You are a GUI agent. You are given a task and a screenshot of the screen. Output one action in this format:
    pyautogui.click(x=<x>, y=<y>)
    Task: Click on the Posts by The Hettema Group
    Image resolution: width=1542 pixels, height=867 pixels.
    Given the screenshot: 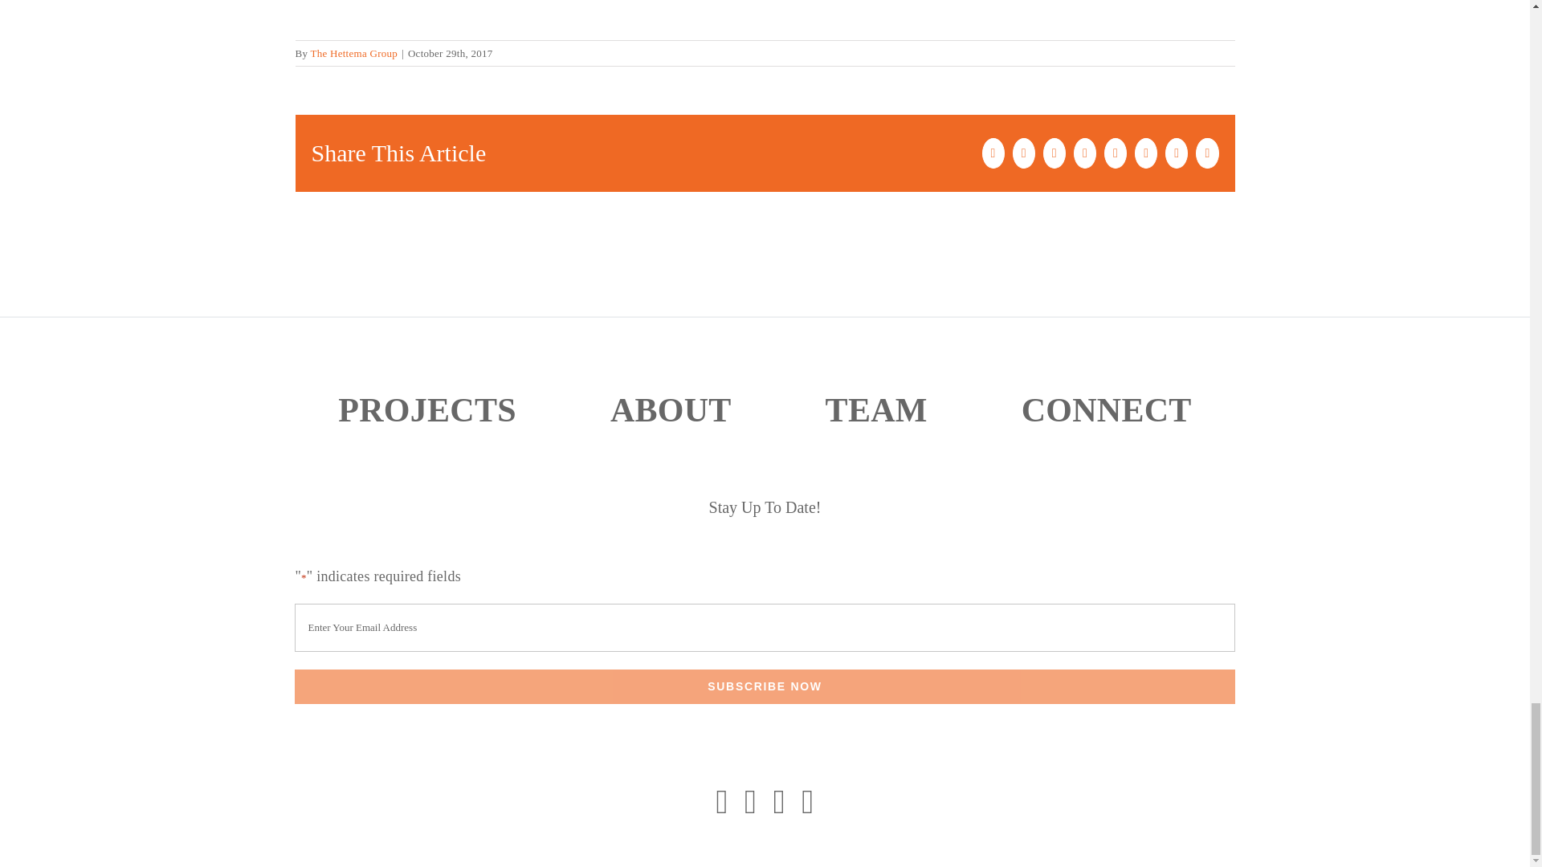 What is the action you would take?
    pyautogui.click(x=353, y=53)
    